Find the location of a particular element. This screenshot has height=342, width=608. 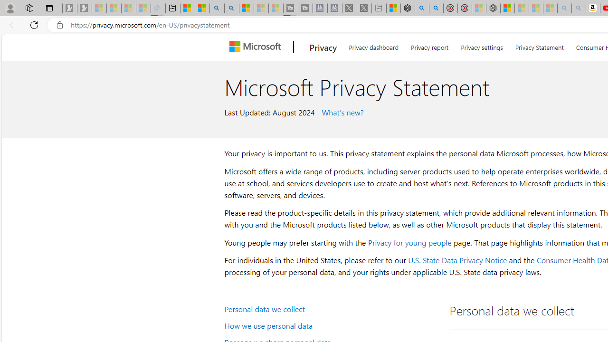

Microsoft is located at coordinates (257, 47).